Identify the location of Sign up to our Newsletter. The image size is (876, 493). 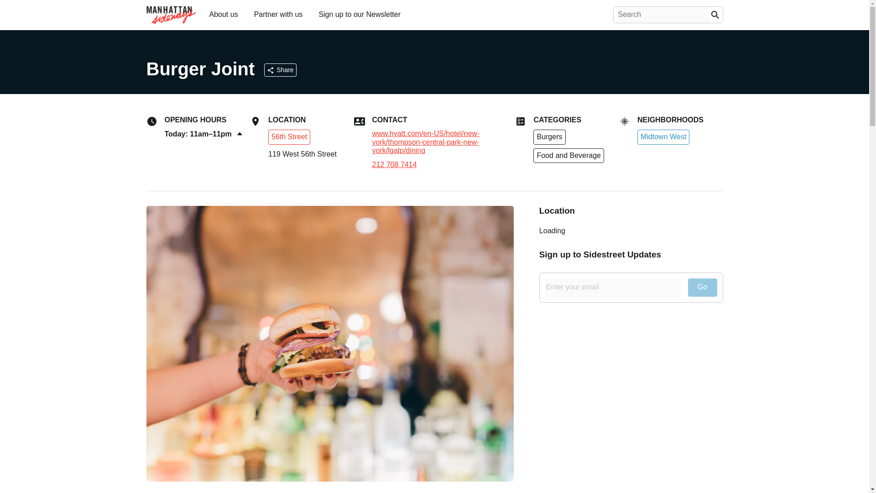
(359, 14).